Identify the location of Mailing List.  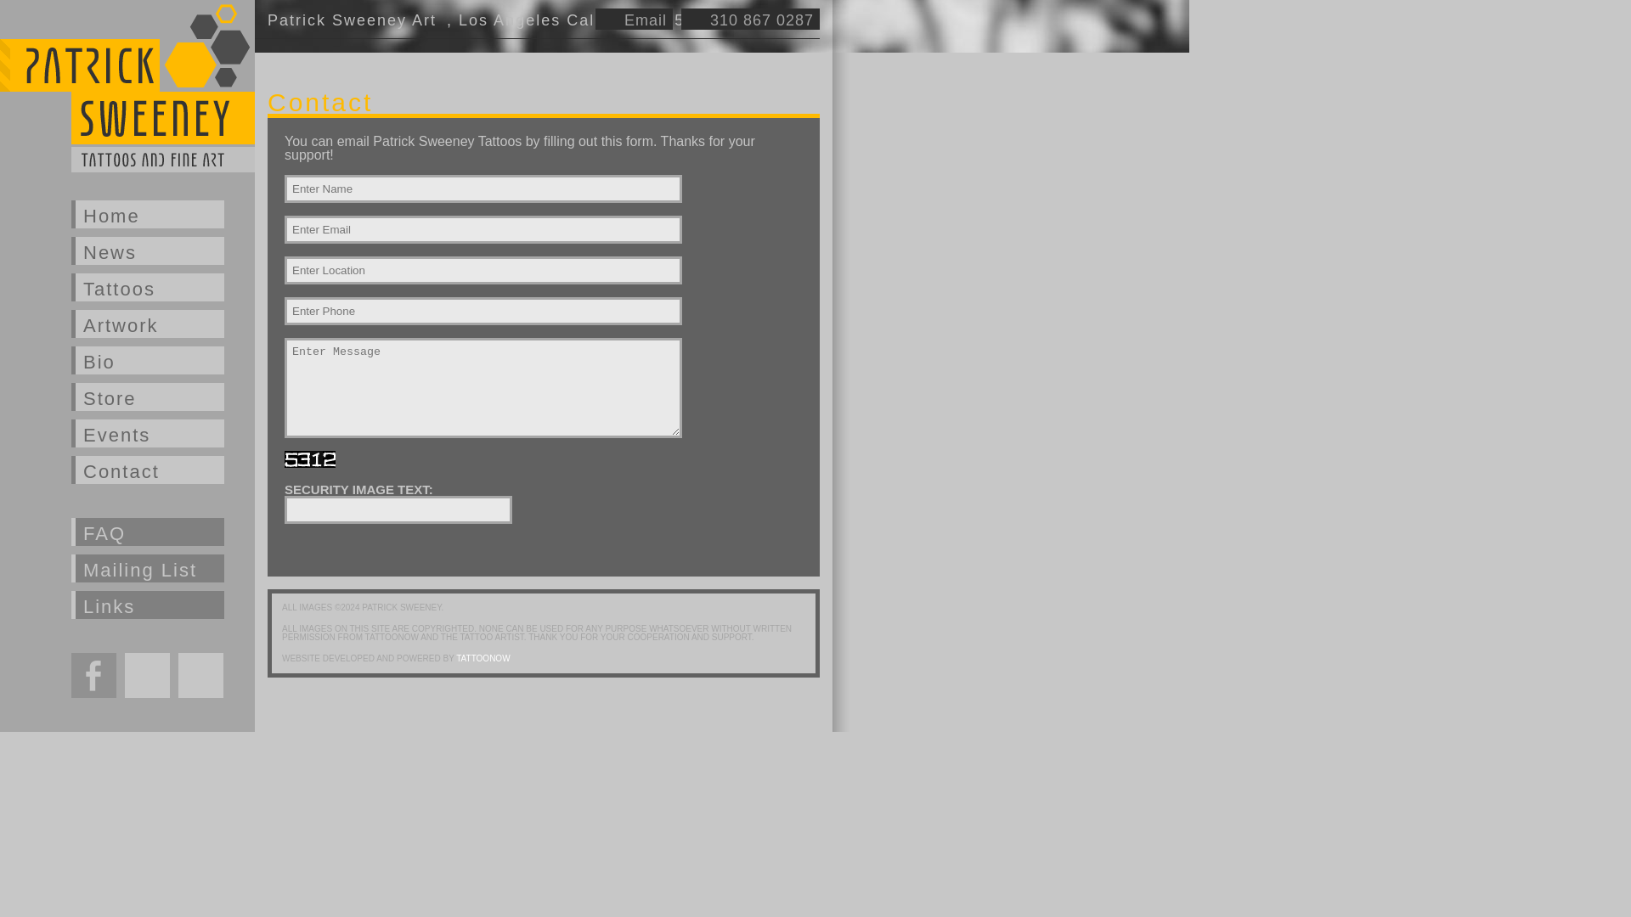
(148, 568).